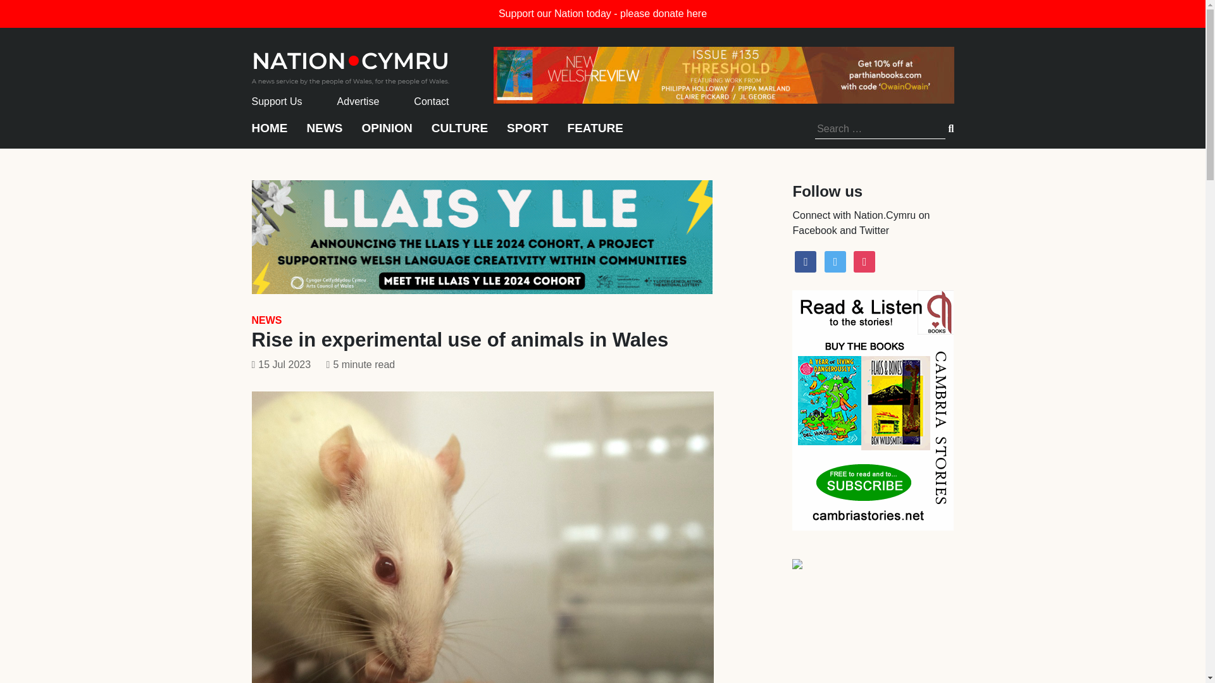 The height and width of the screenshot is (683, 1215). Describe the element at coordinates (266, 320) in the screenshot. I see `NEWS` at that location.